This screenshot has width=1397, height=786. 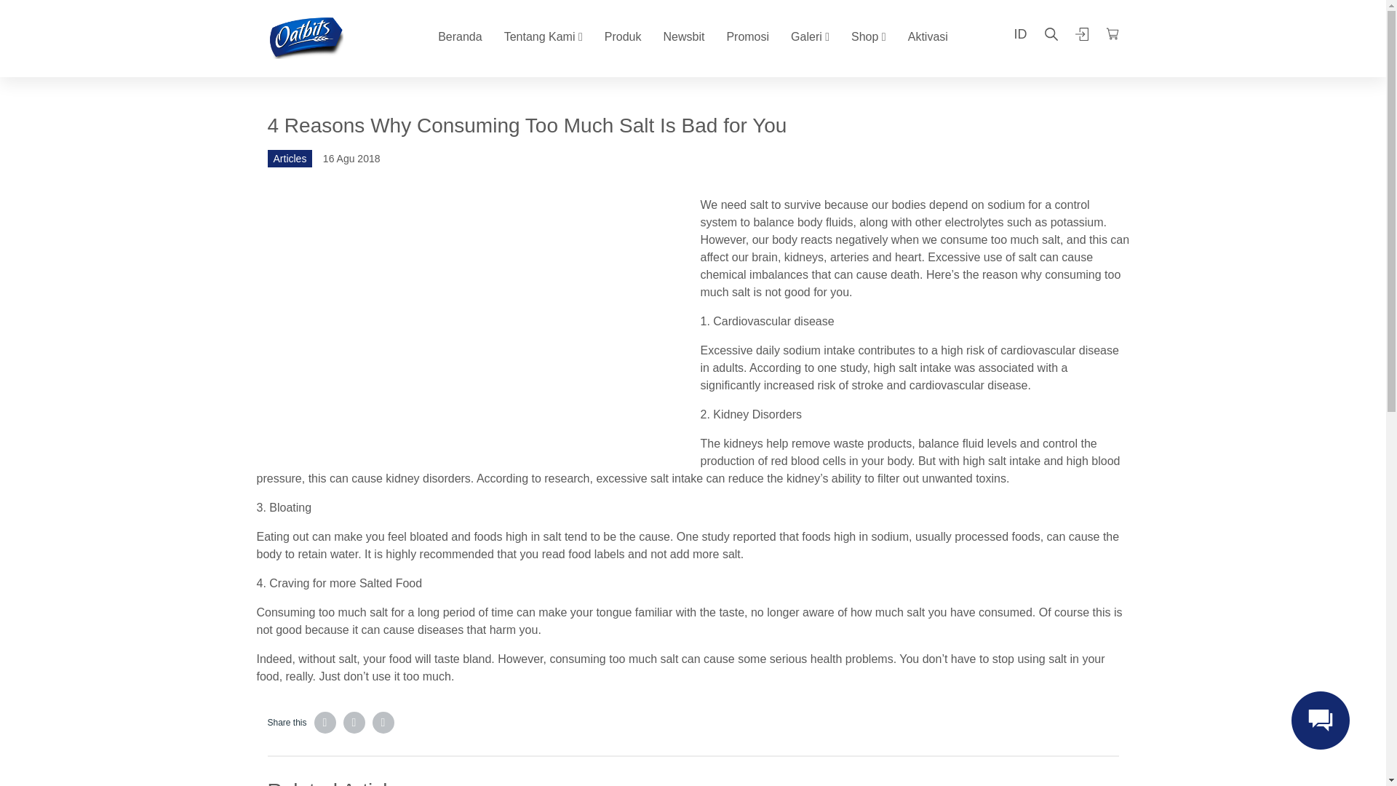 I want to click on Beranda, so click(x=460, y=36).